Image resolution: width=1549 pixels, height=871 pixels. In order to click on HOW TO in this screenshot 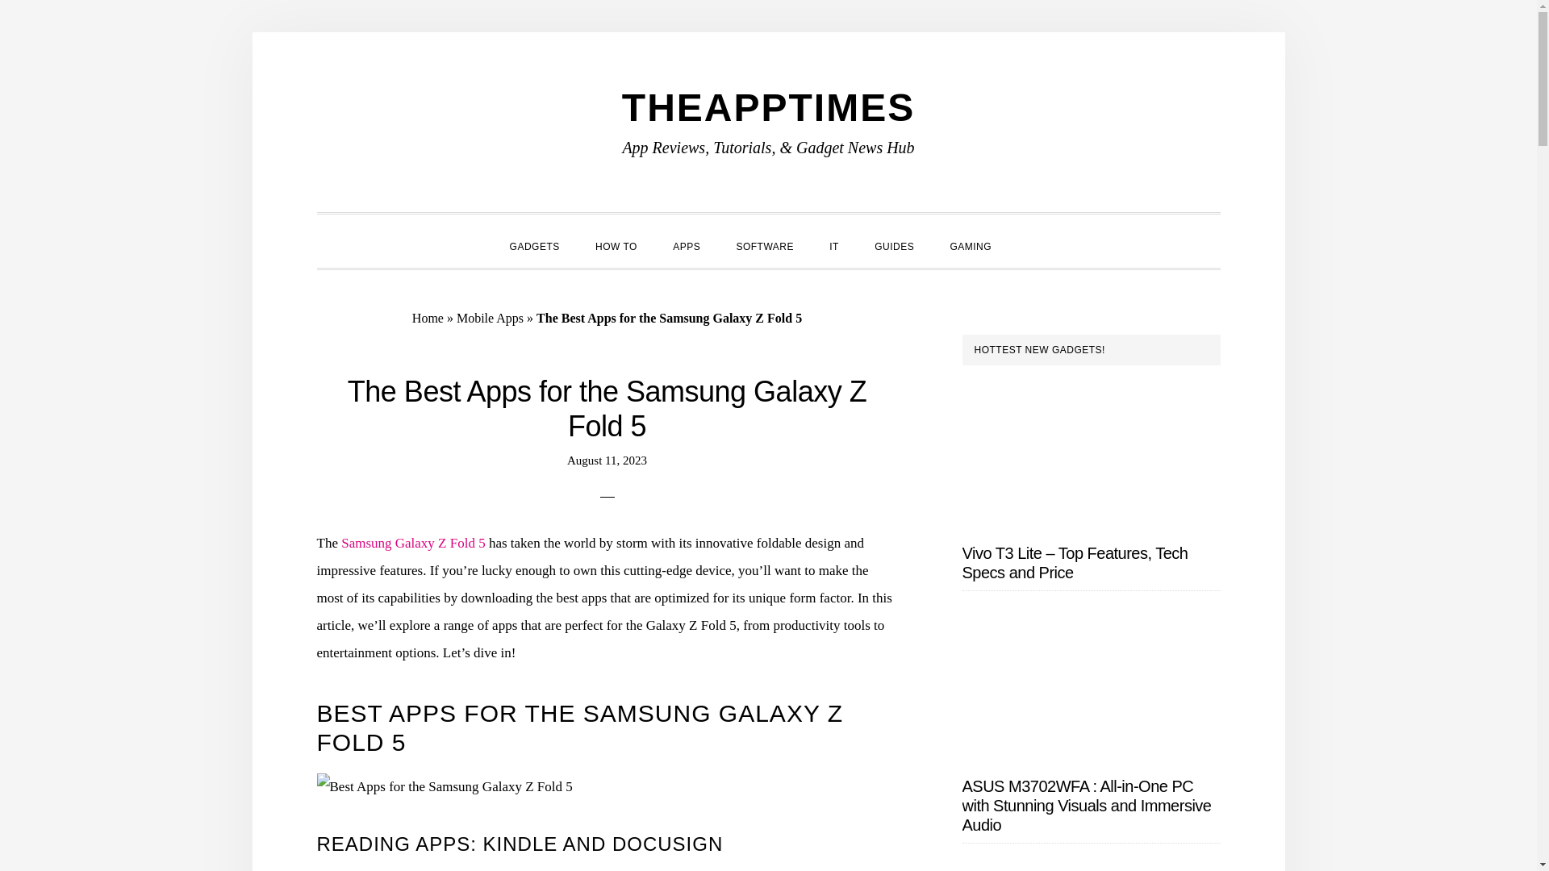, I will do `click(616, 245)`.